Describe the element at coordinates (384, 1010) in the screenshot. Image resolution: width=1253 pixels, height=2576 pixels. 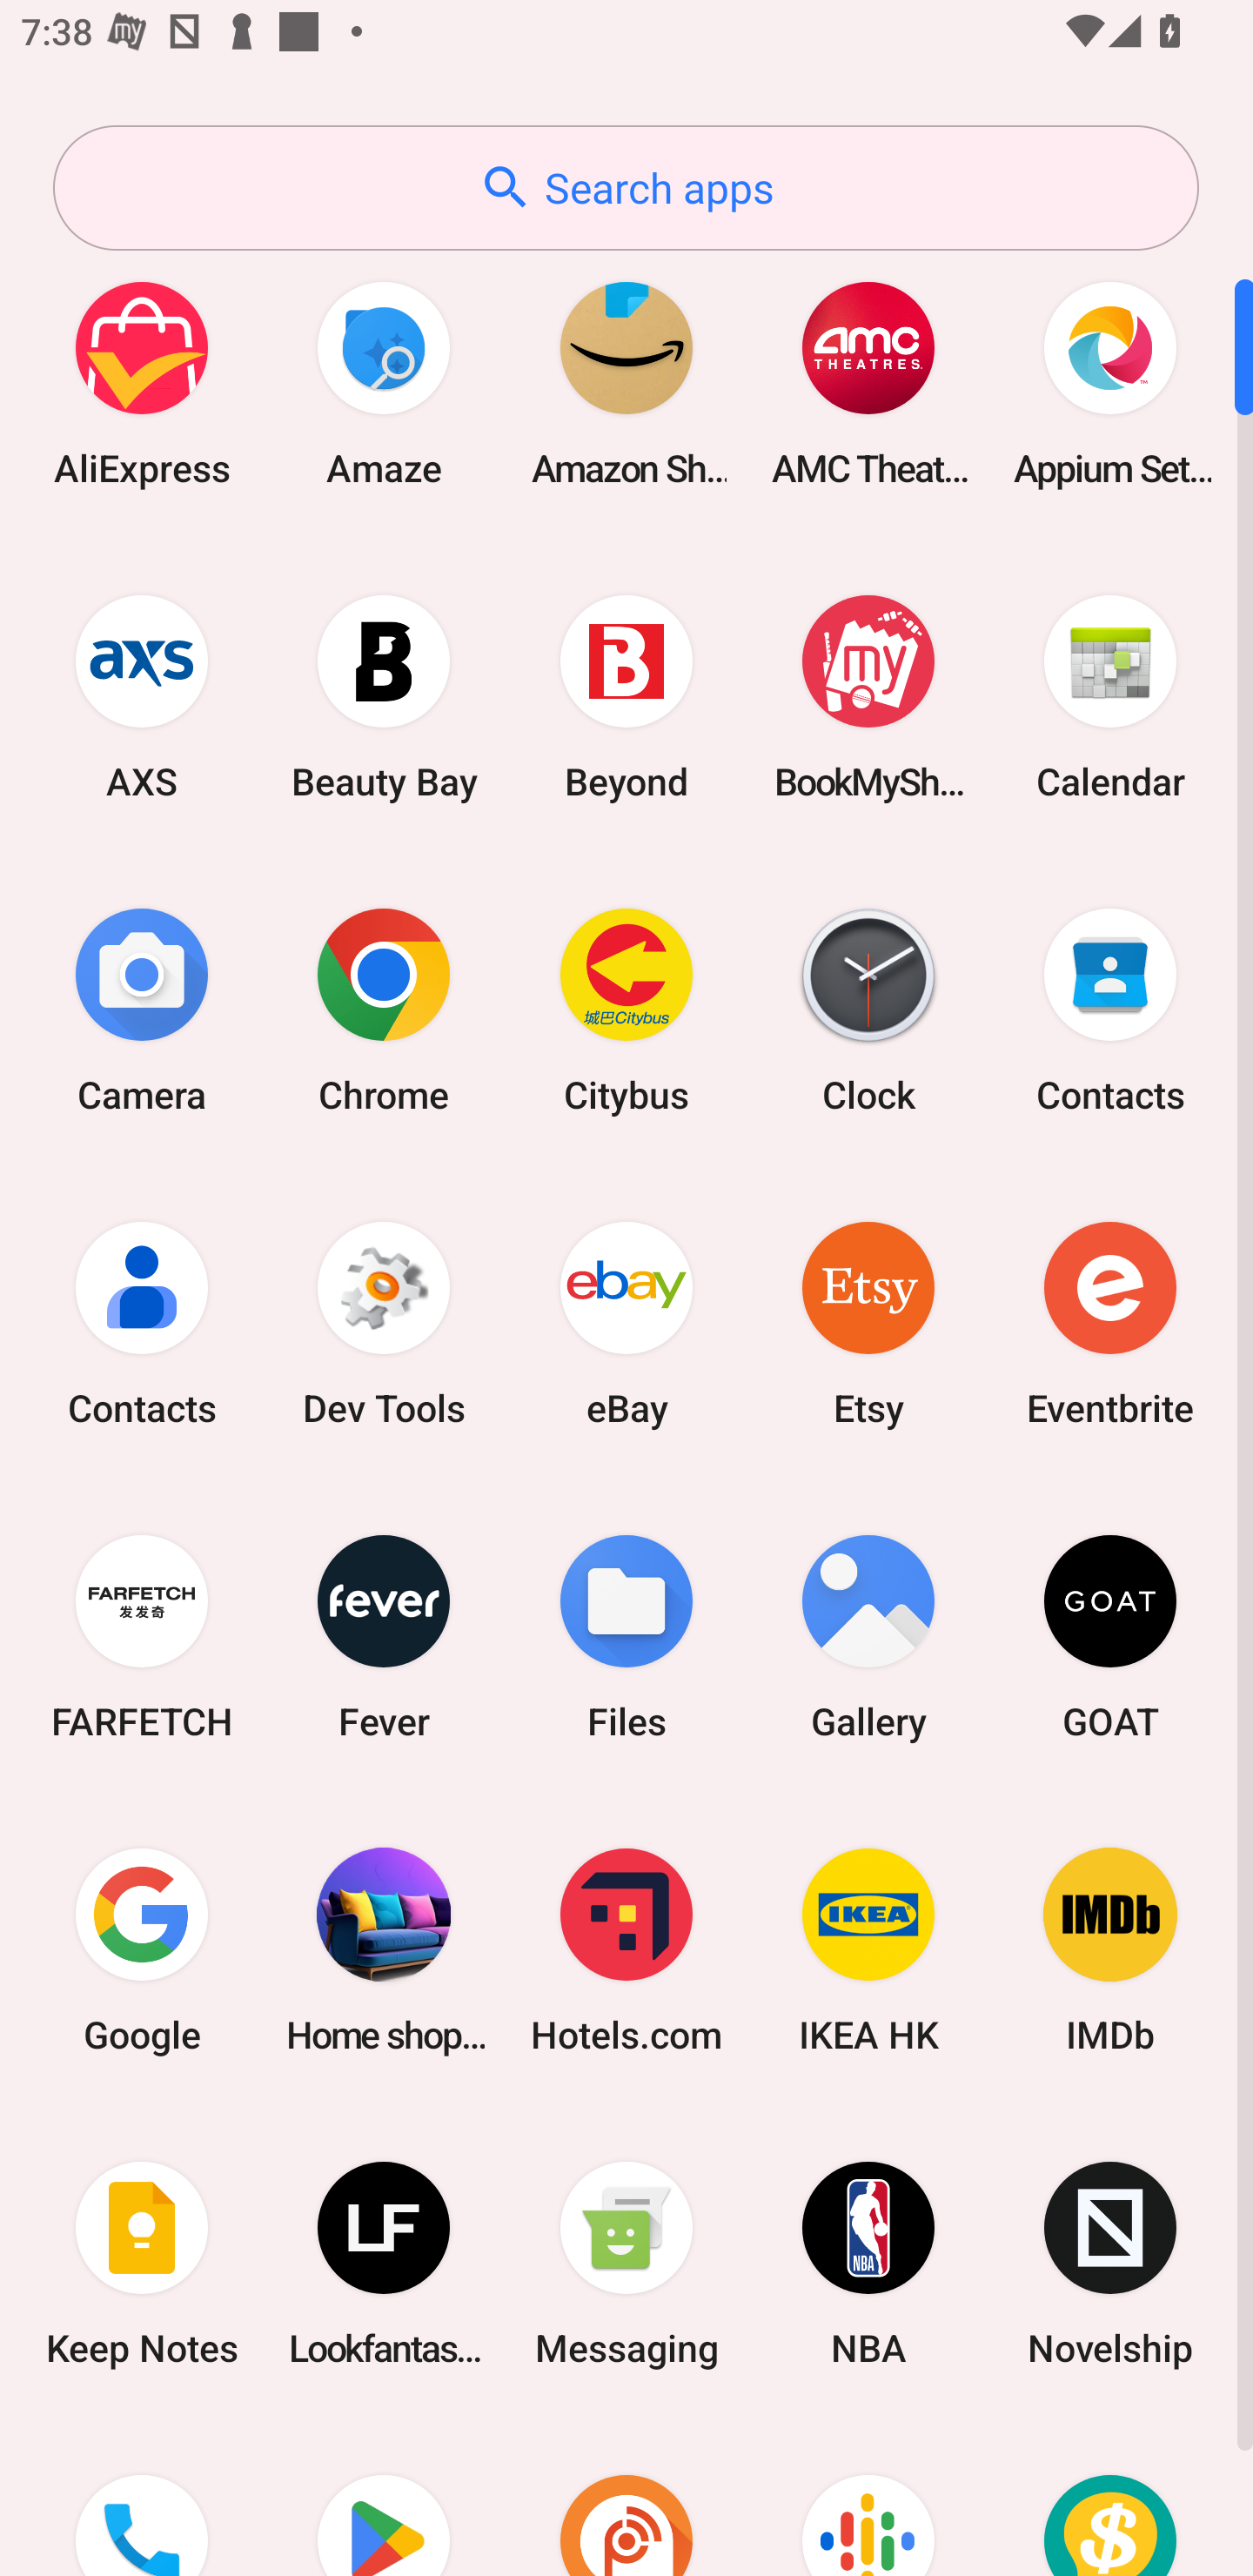
I see `Chrome` at that location.